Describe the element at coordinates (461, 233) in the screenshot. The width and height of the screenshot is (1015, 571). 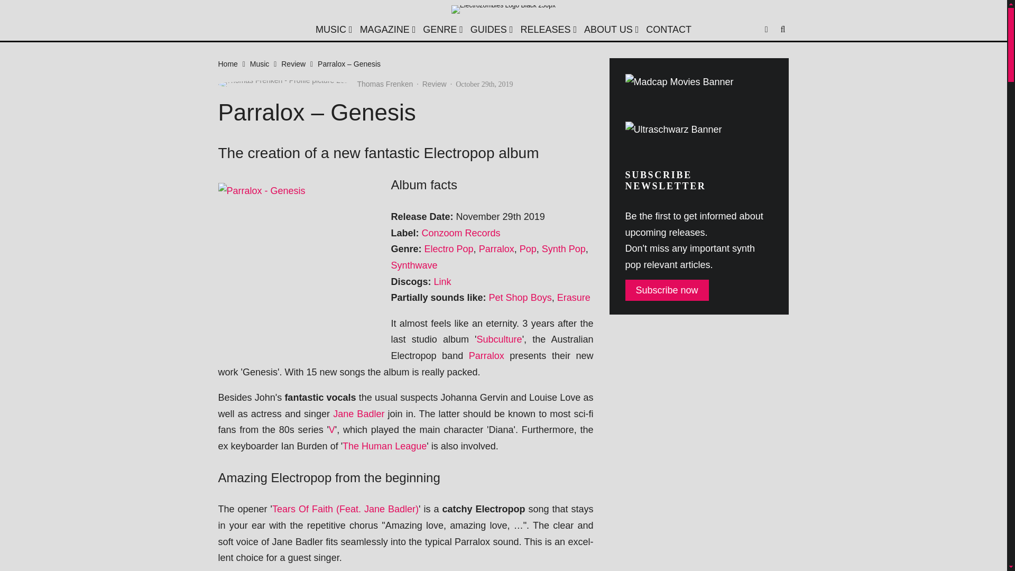
I see `Conzoom Records` at that location.